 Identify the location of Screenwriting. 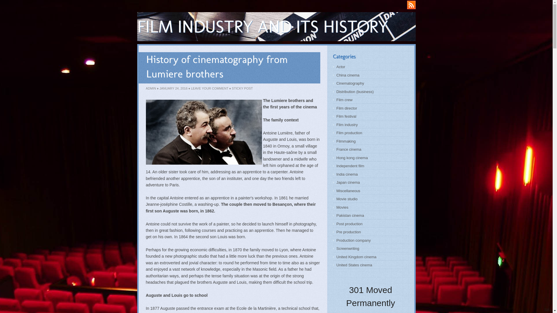
(348, 249).